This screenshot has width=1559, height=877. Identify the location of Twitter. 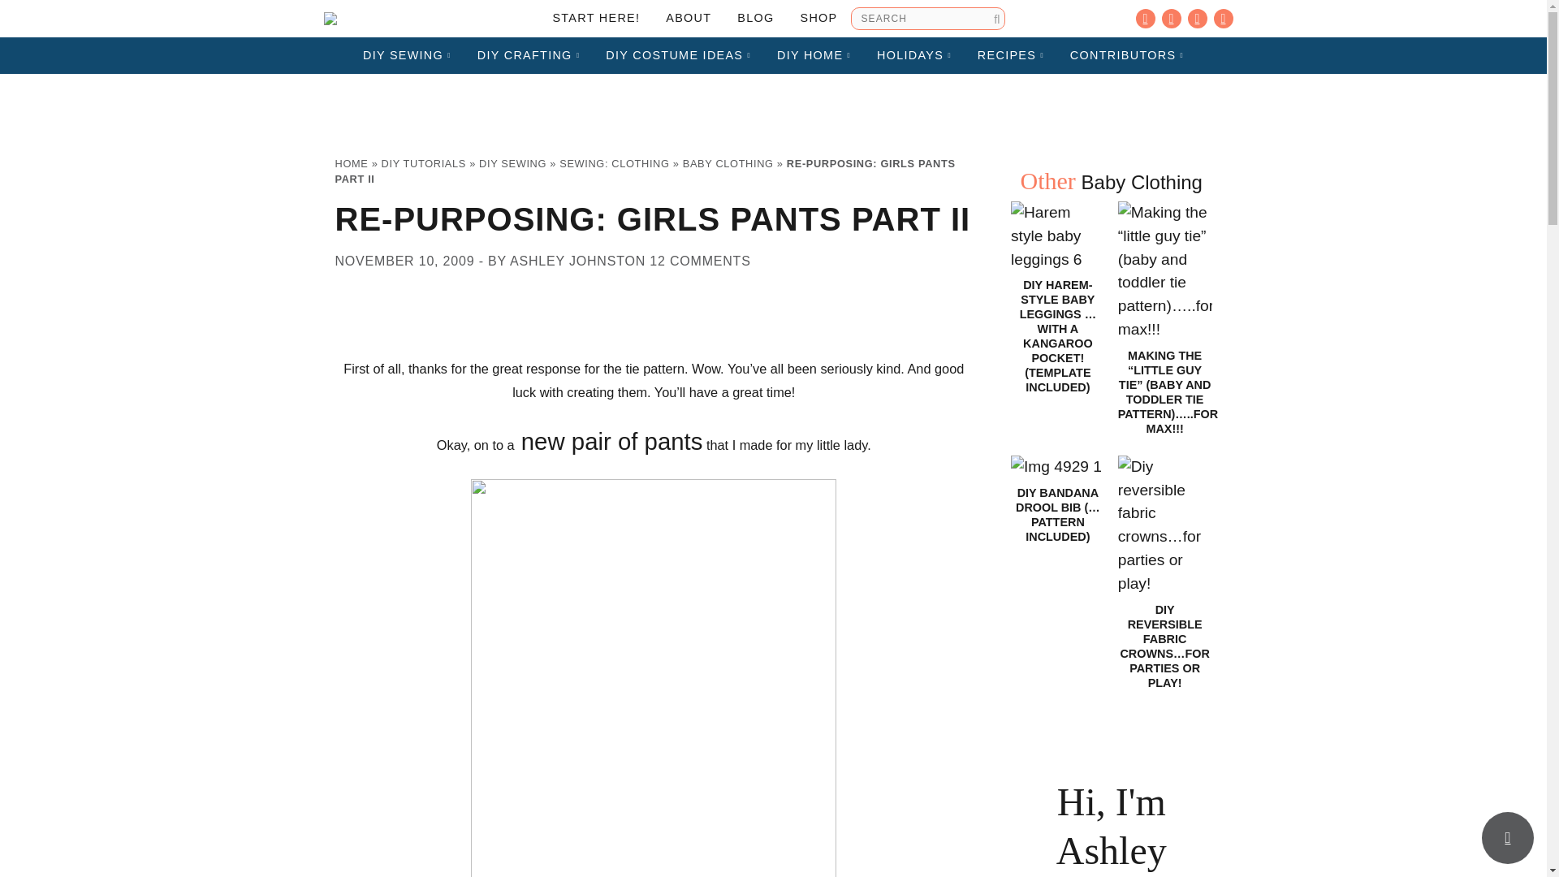
(1223, 18).